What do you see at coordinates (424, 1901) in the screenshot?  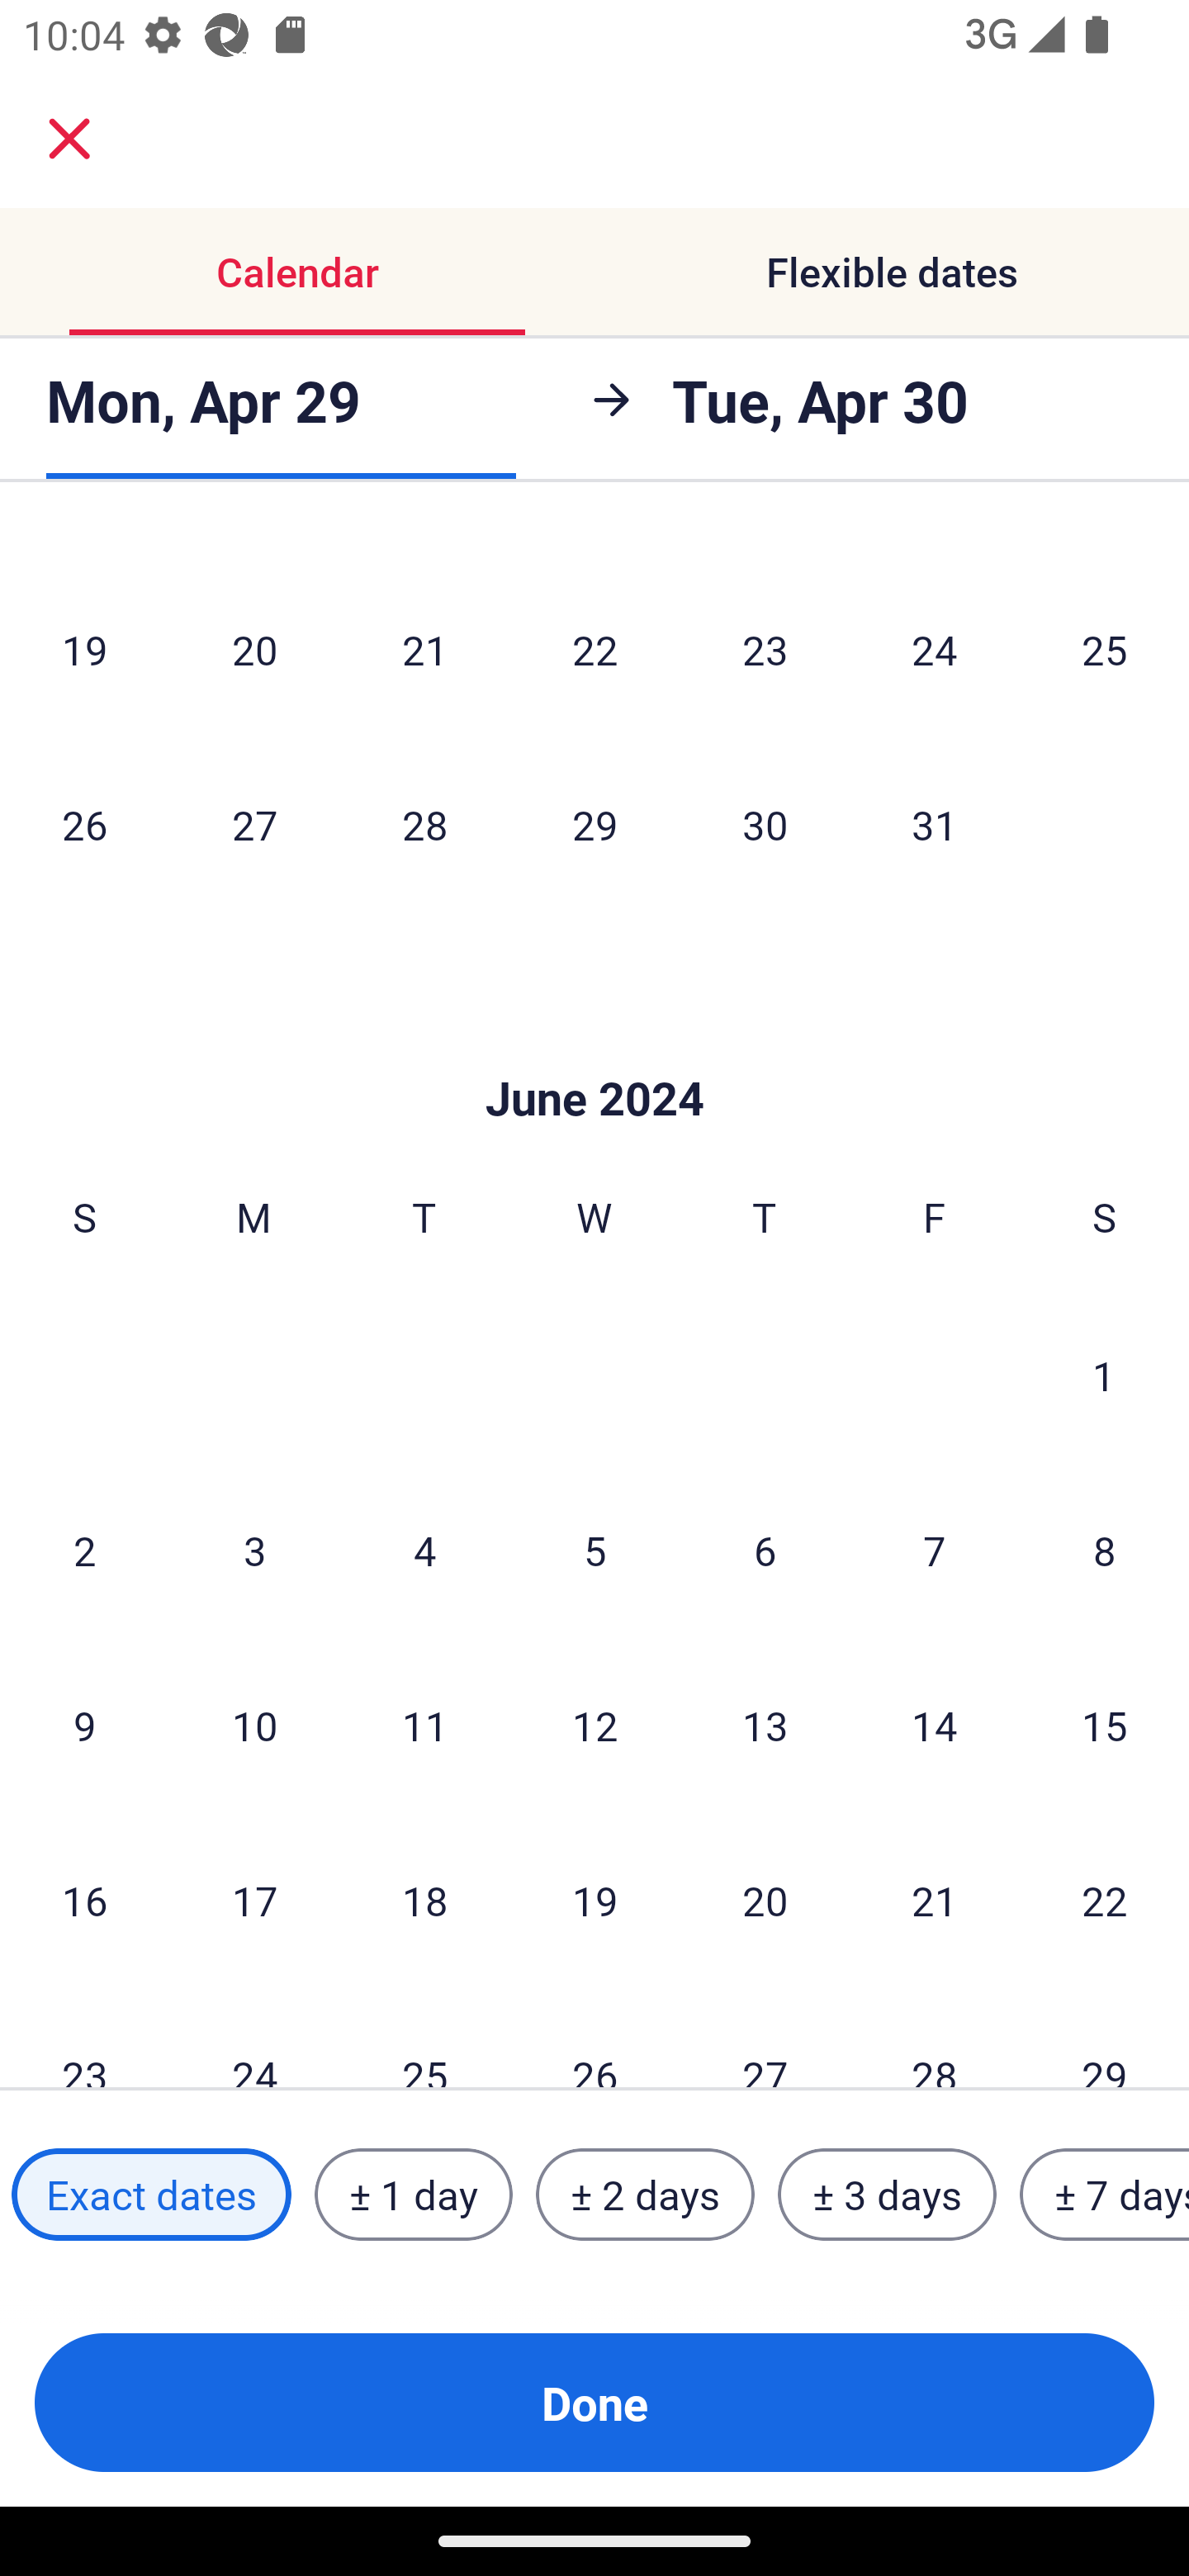 I see `18 Tuesday, June 18, 2024` at bounding box center [424, 1901].